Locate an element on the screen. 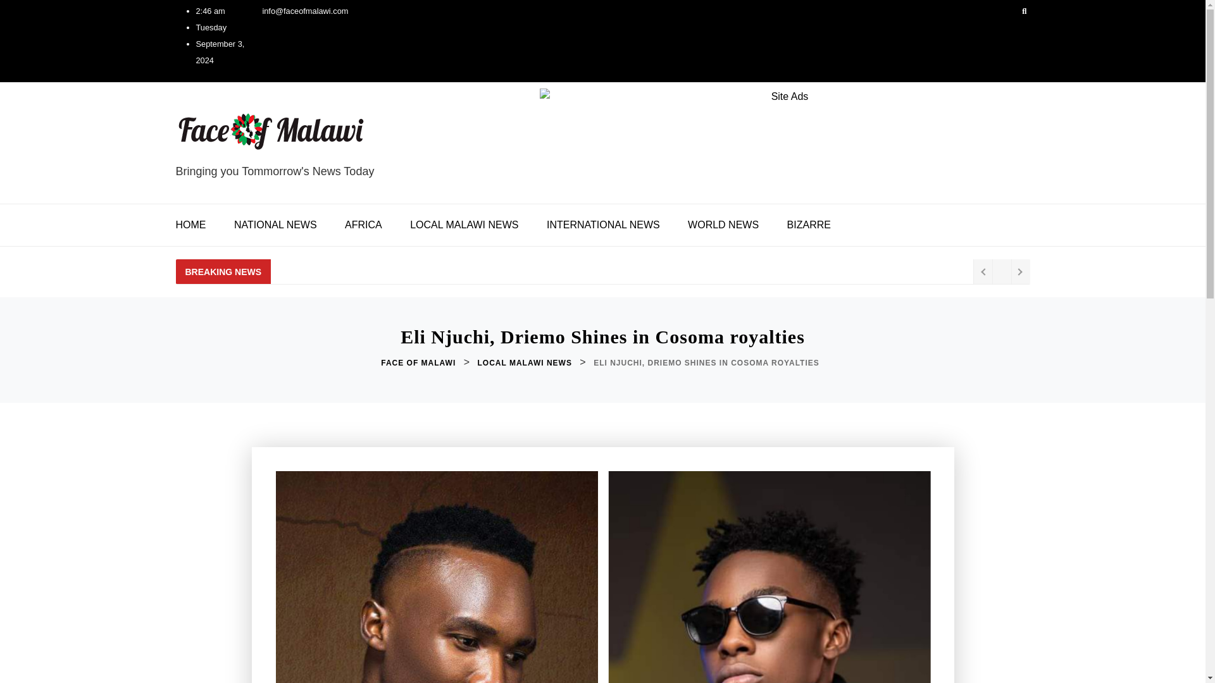  LOCAL MALAWI NEWS is located at coordinates (464, 225).